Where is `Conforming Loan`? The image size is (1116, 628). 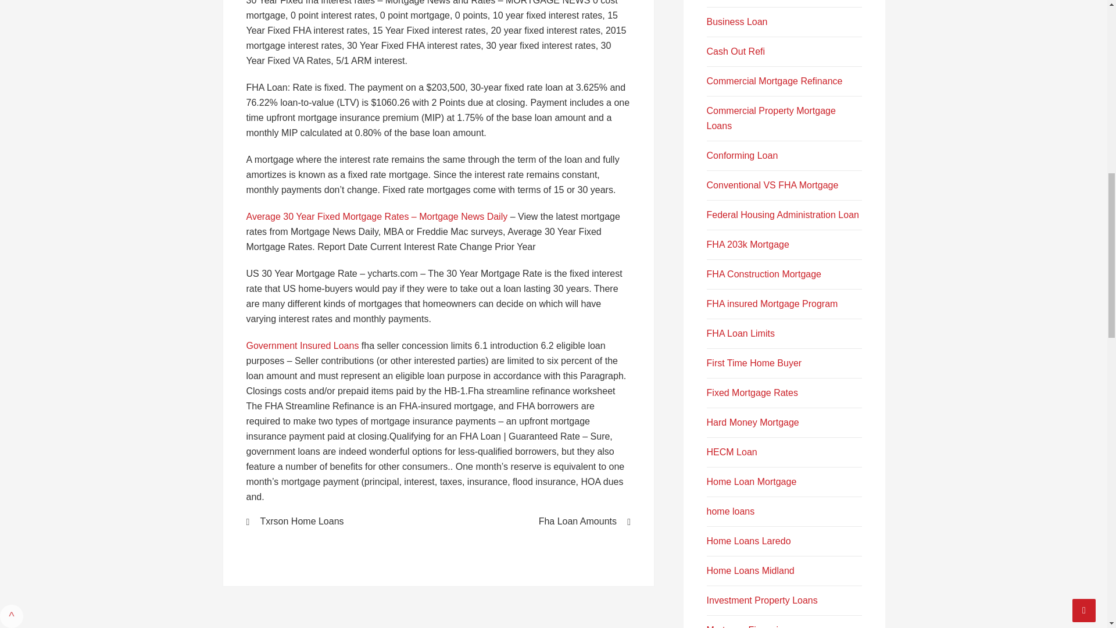 Conforming Loan is located at coordinates (742, 156).